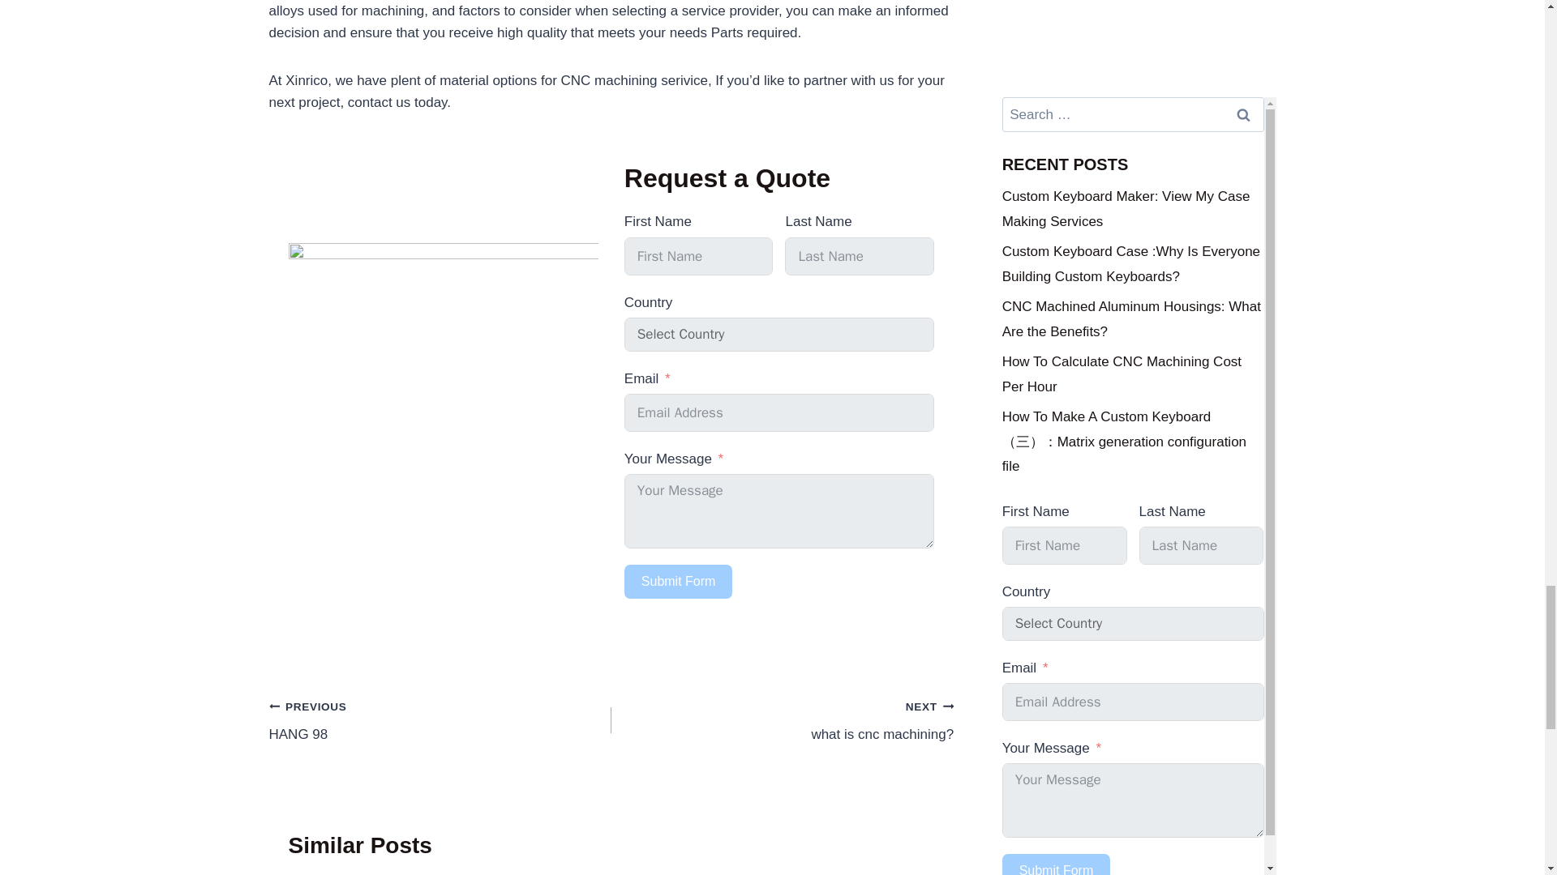 The image size is (1557, 875). Describe the element at coordinates (782, 720) in the screenshot. I see `Submit Form` at that location.